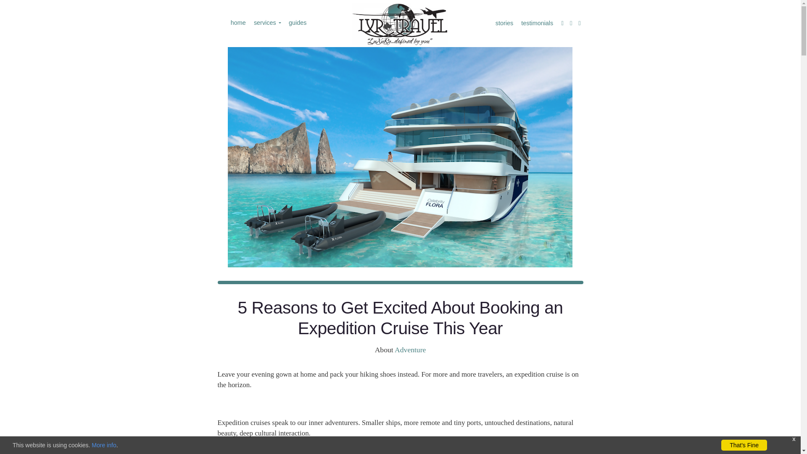 This screenshot has height=454, width=807. What do you see at coordinates (297, 23) in the screenshot?
I see `guides` at bounding box center [297, 23].